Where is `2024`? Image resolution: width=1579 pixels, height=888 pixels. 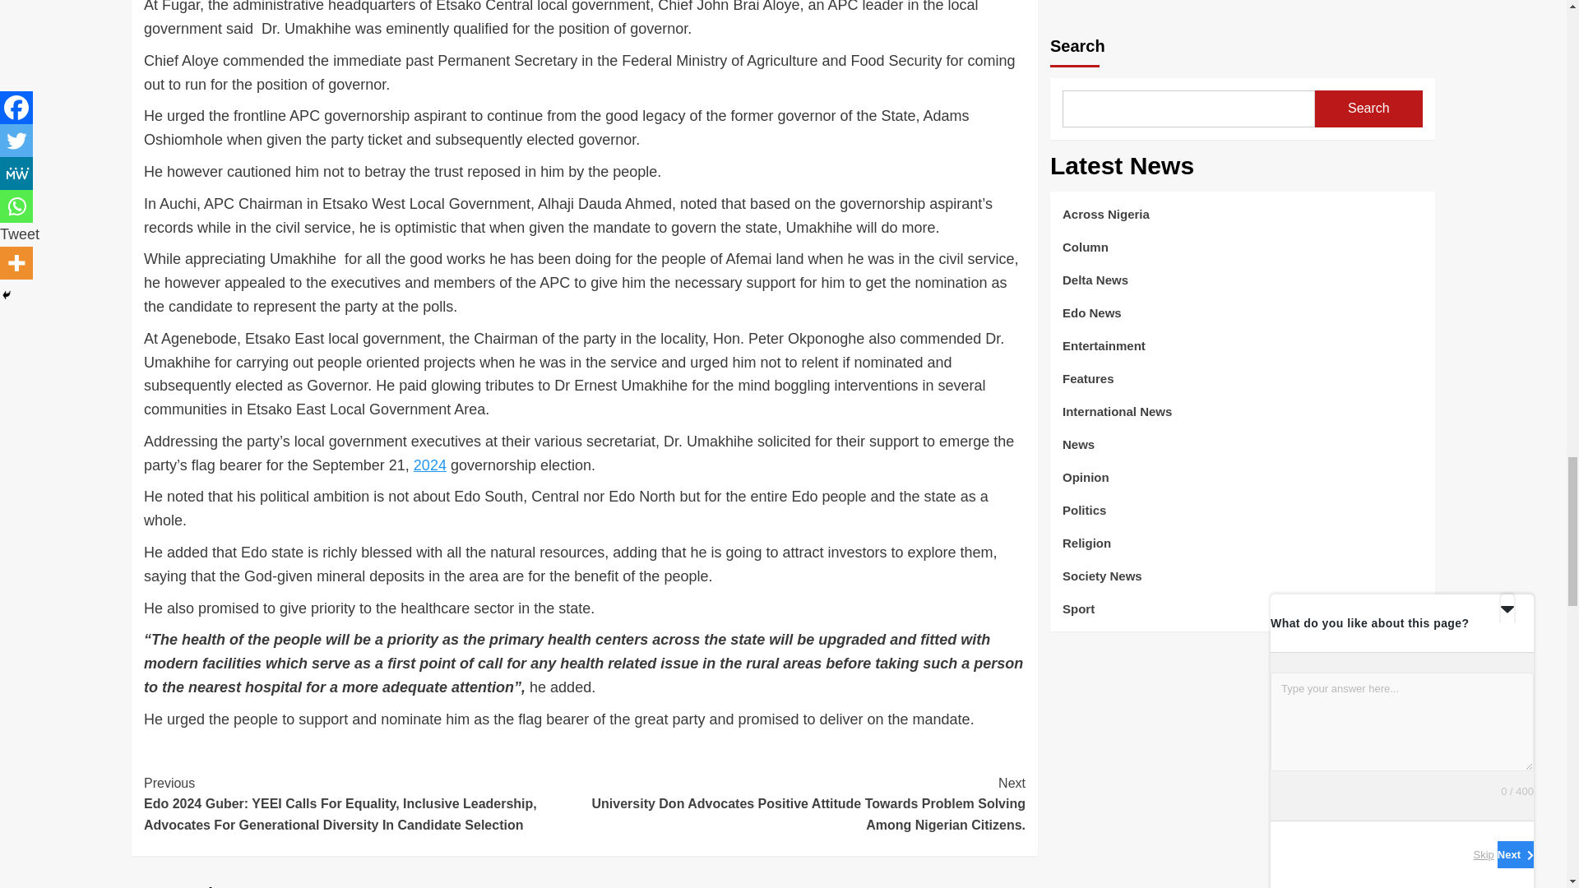 2024 is located at coordinates (430, 465).